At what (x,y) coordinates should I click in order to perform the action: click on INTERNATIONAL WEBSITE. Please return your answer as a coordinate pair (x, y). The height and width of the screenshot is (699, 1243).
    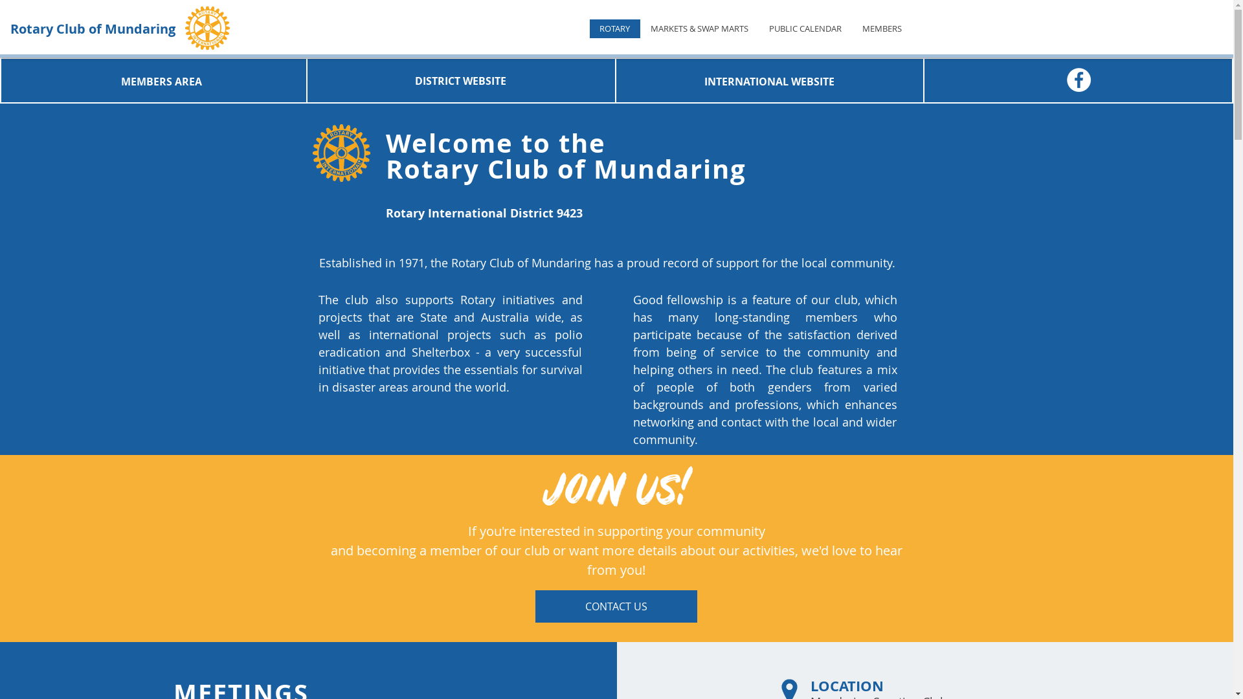
    Looking at the image, I should click on (769, 82).